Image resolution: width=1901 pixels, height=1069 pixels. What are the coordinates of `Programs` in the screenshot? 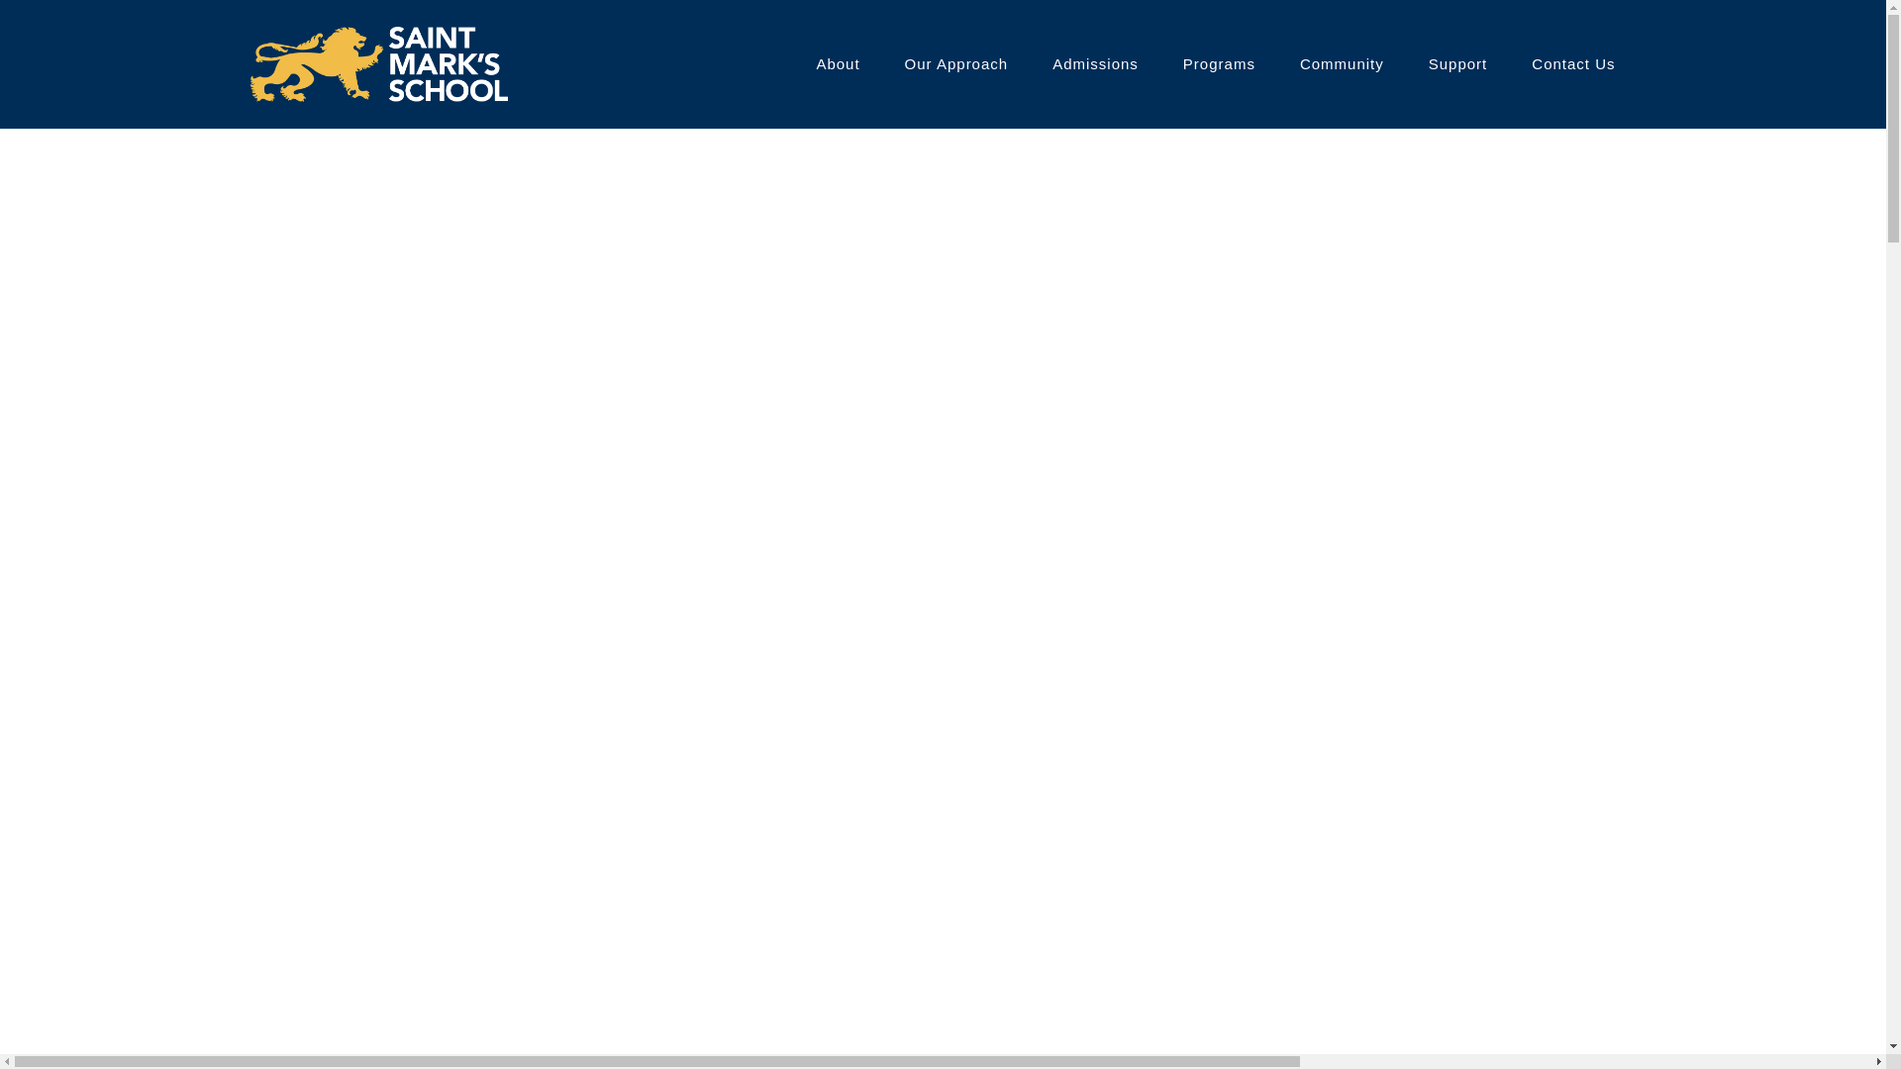 It's located at (1220, 64).